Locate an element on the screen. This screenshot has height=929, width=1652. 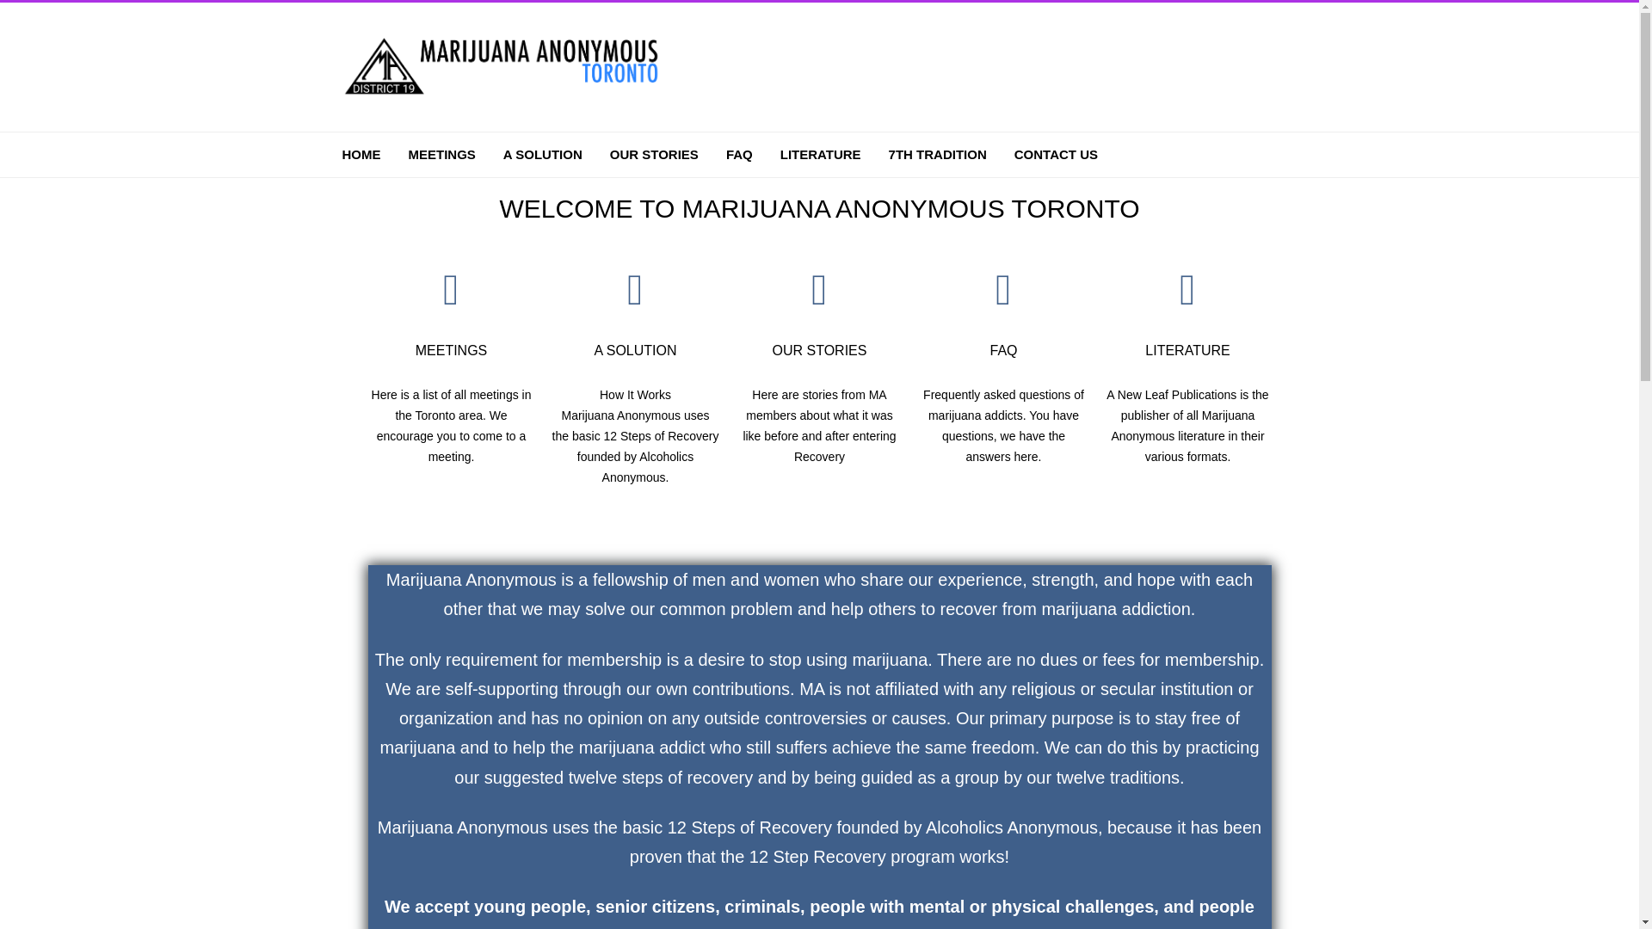
MEETINGS is located at coordinates (442, 155).